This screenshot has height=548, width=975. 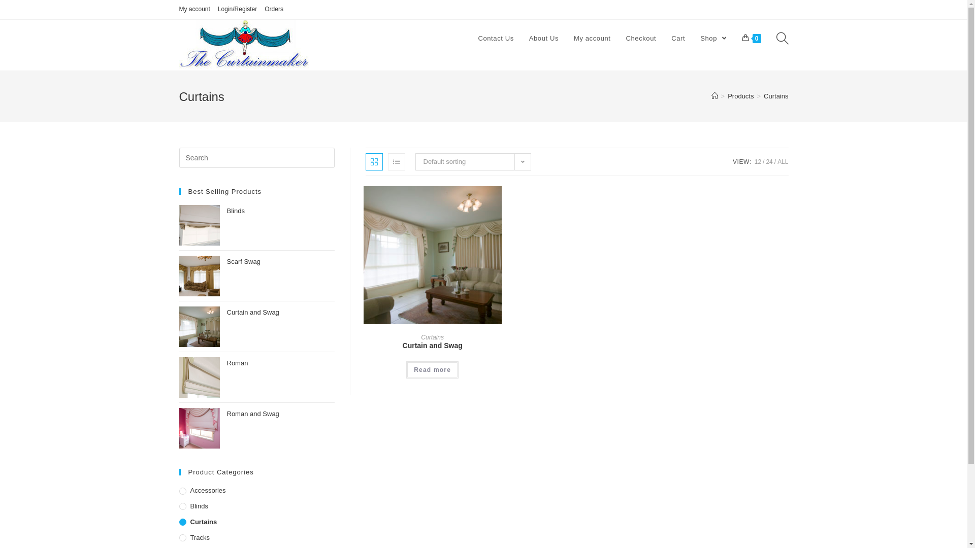 What do you see at coordinates (769, 161) in the screenshot?
I see `24` at bounding box center [769, 161].